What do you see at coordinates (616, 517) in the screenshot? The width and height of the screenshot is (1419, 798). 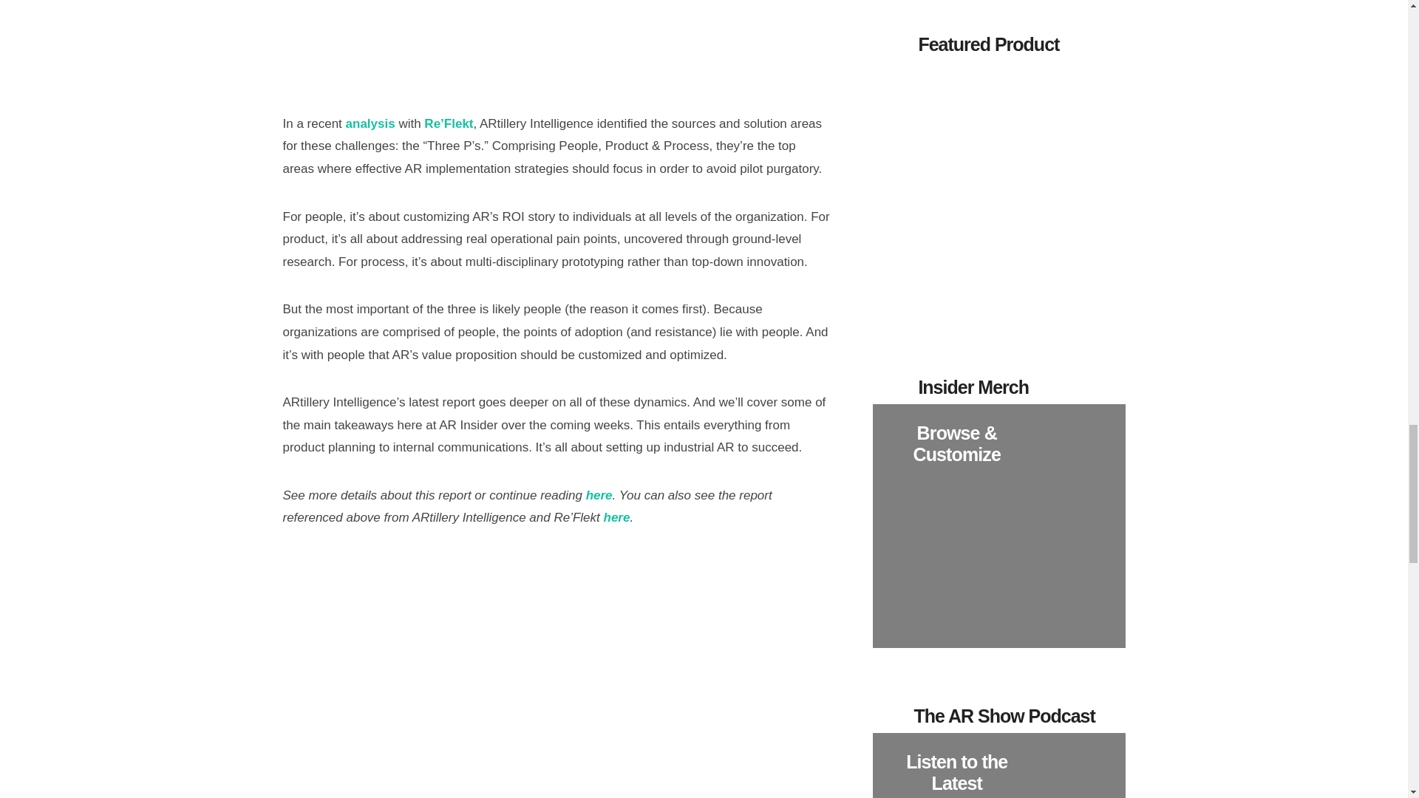 I see `here` at bounding box center [616, 517].